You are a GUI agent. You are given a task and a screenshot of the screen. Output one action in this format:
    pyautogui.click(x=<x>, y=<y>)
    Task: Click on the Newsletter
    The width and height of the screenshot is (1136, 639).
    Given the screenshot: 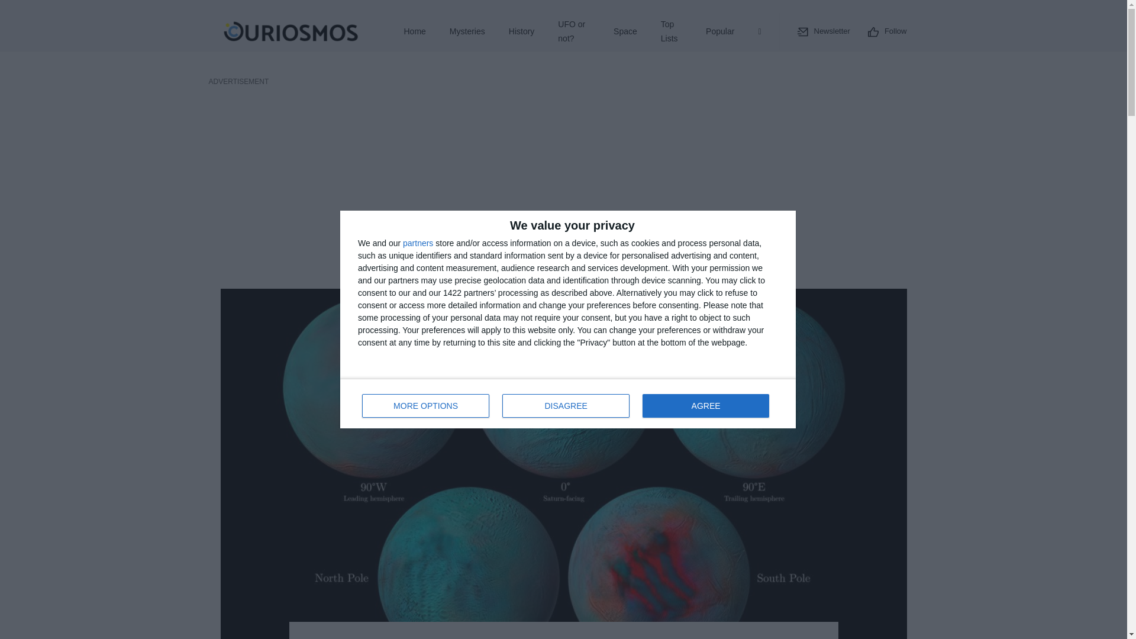 What is the action you would take?
    pyautogui.click(x=887, y=31)
    